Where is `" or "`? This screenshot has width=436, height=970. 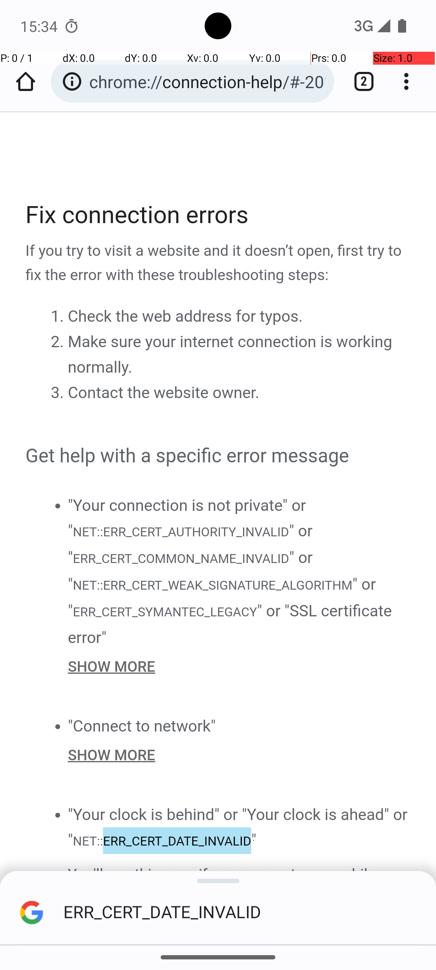 " or " is located at coordinates (191, 544).